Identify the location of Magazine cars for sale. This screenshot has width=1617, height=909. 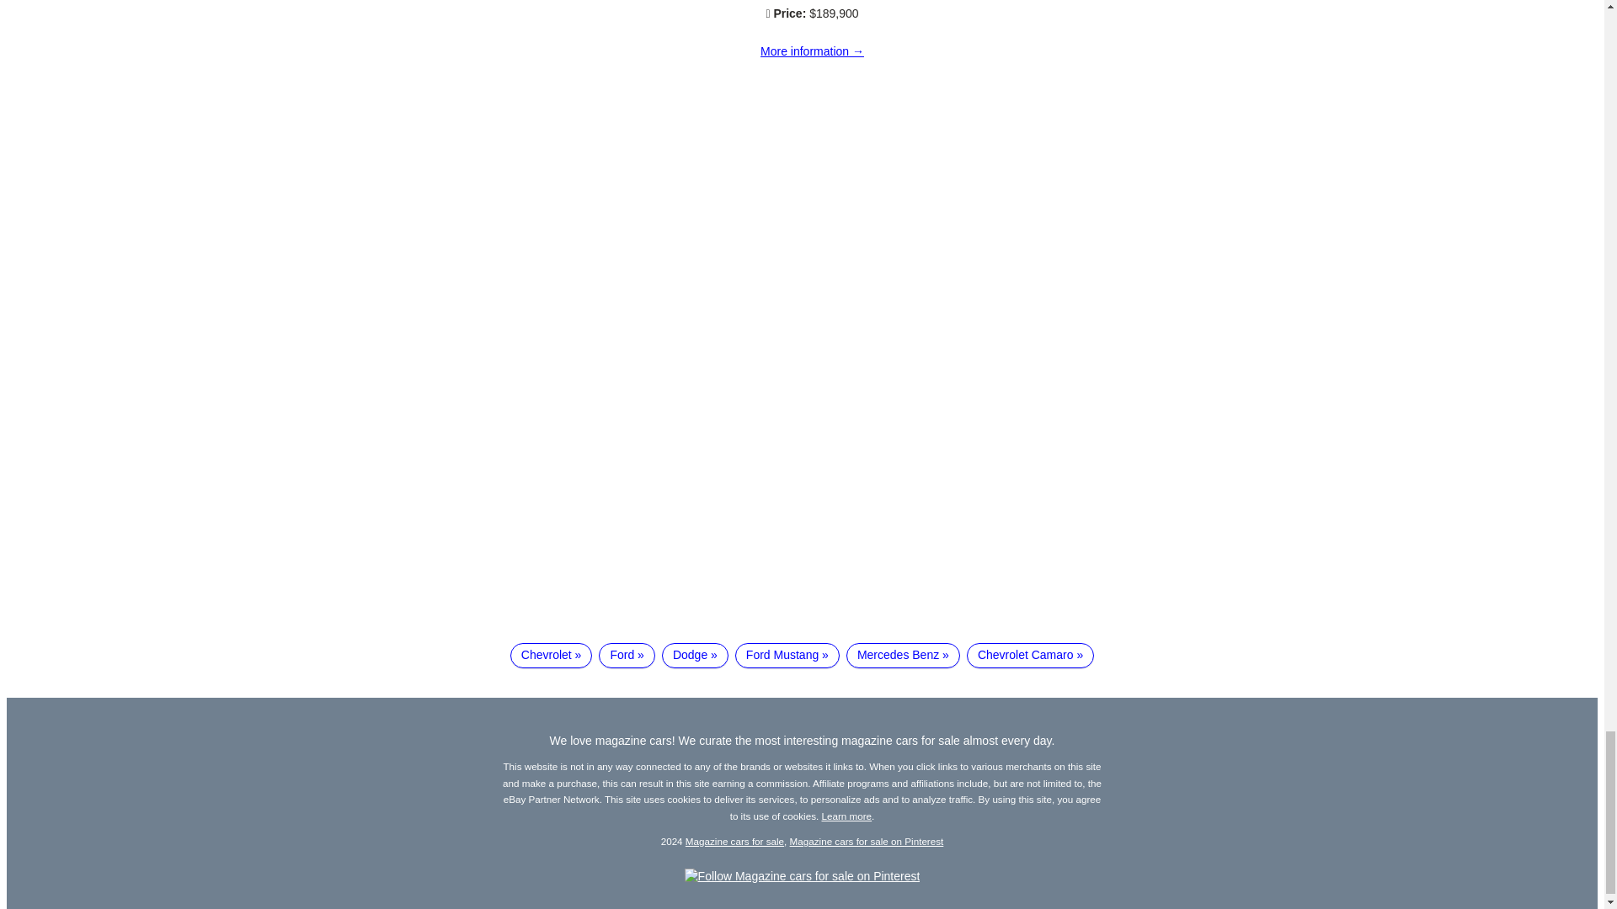
(734, 840).